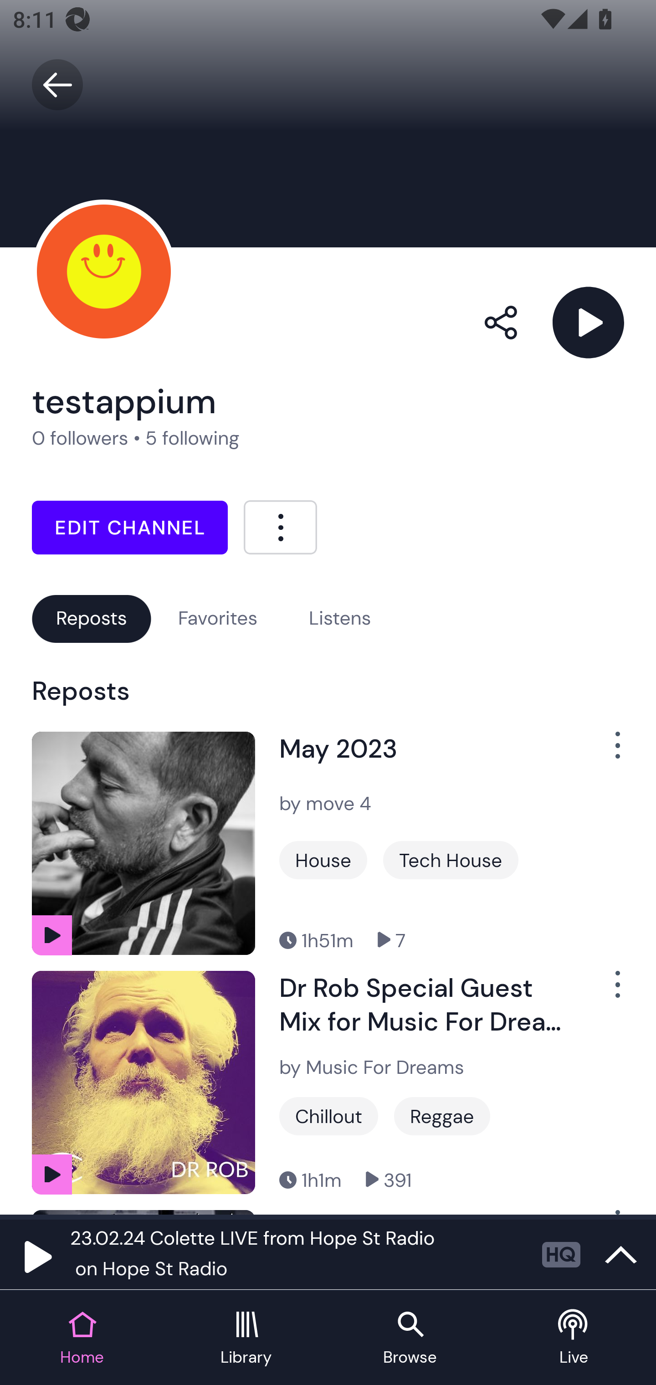  Describe the element at coordinates (442, 1116) in the screenshot. I see `Reggae` at that location.